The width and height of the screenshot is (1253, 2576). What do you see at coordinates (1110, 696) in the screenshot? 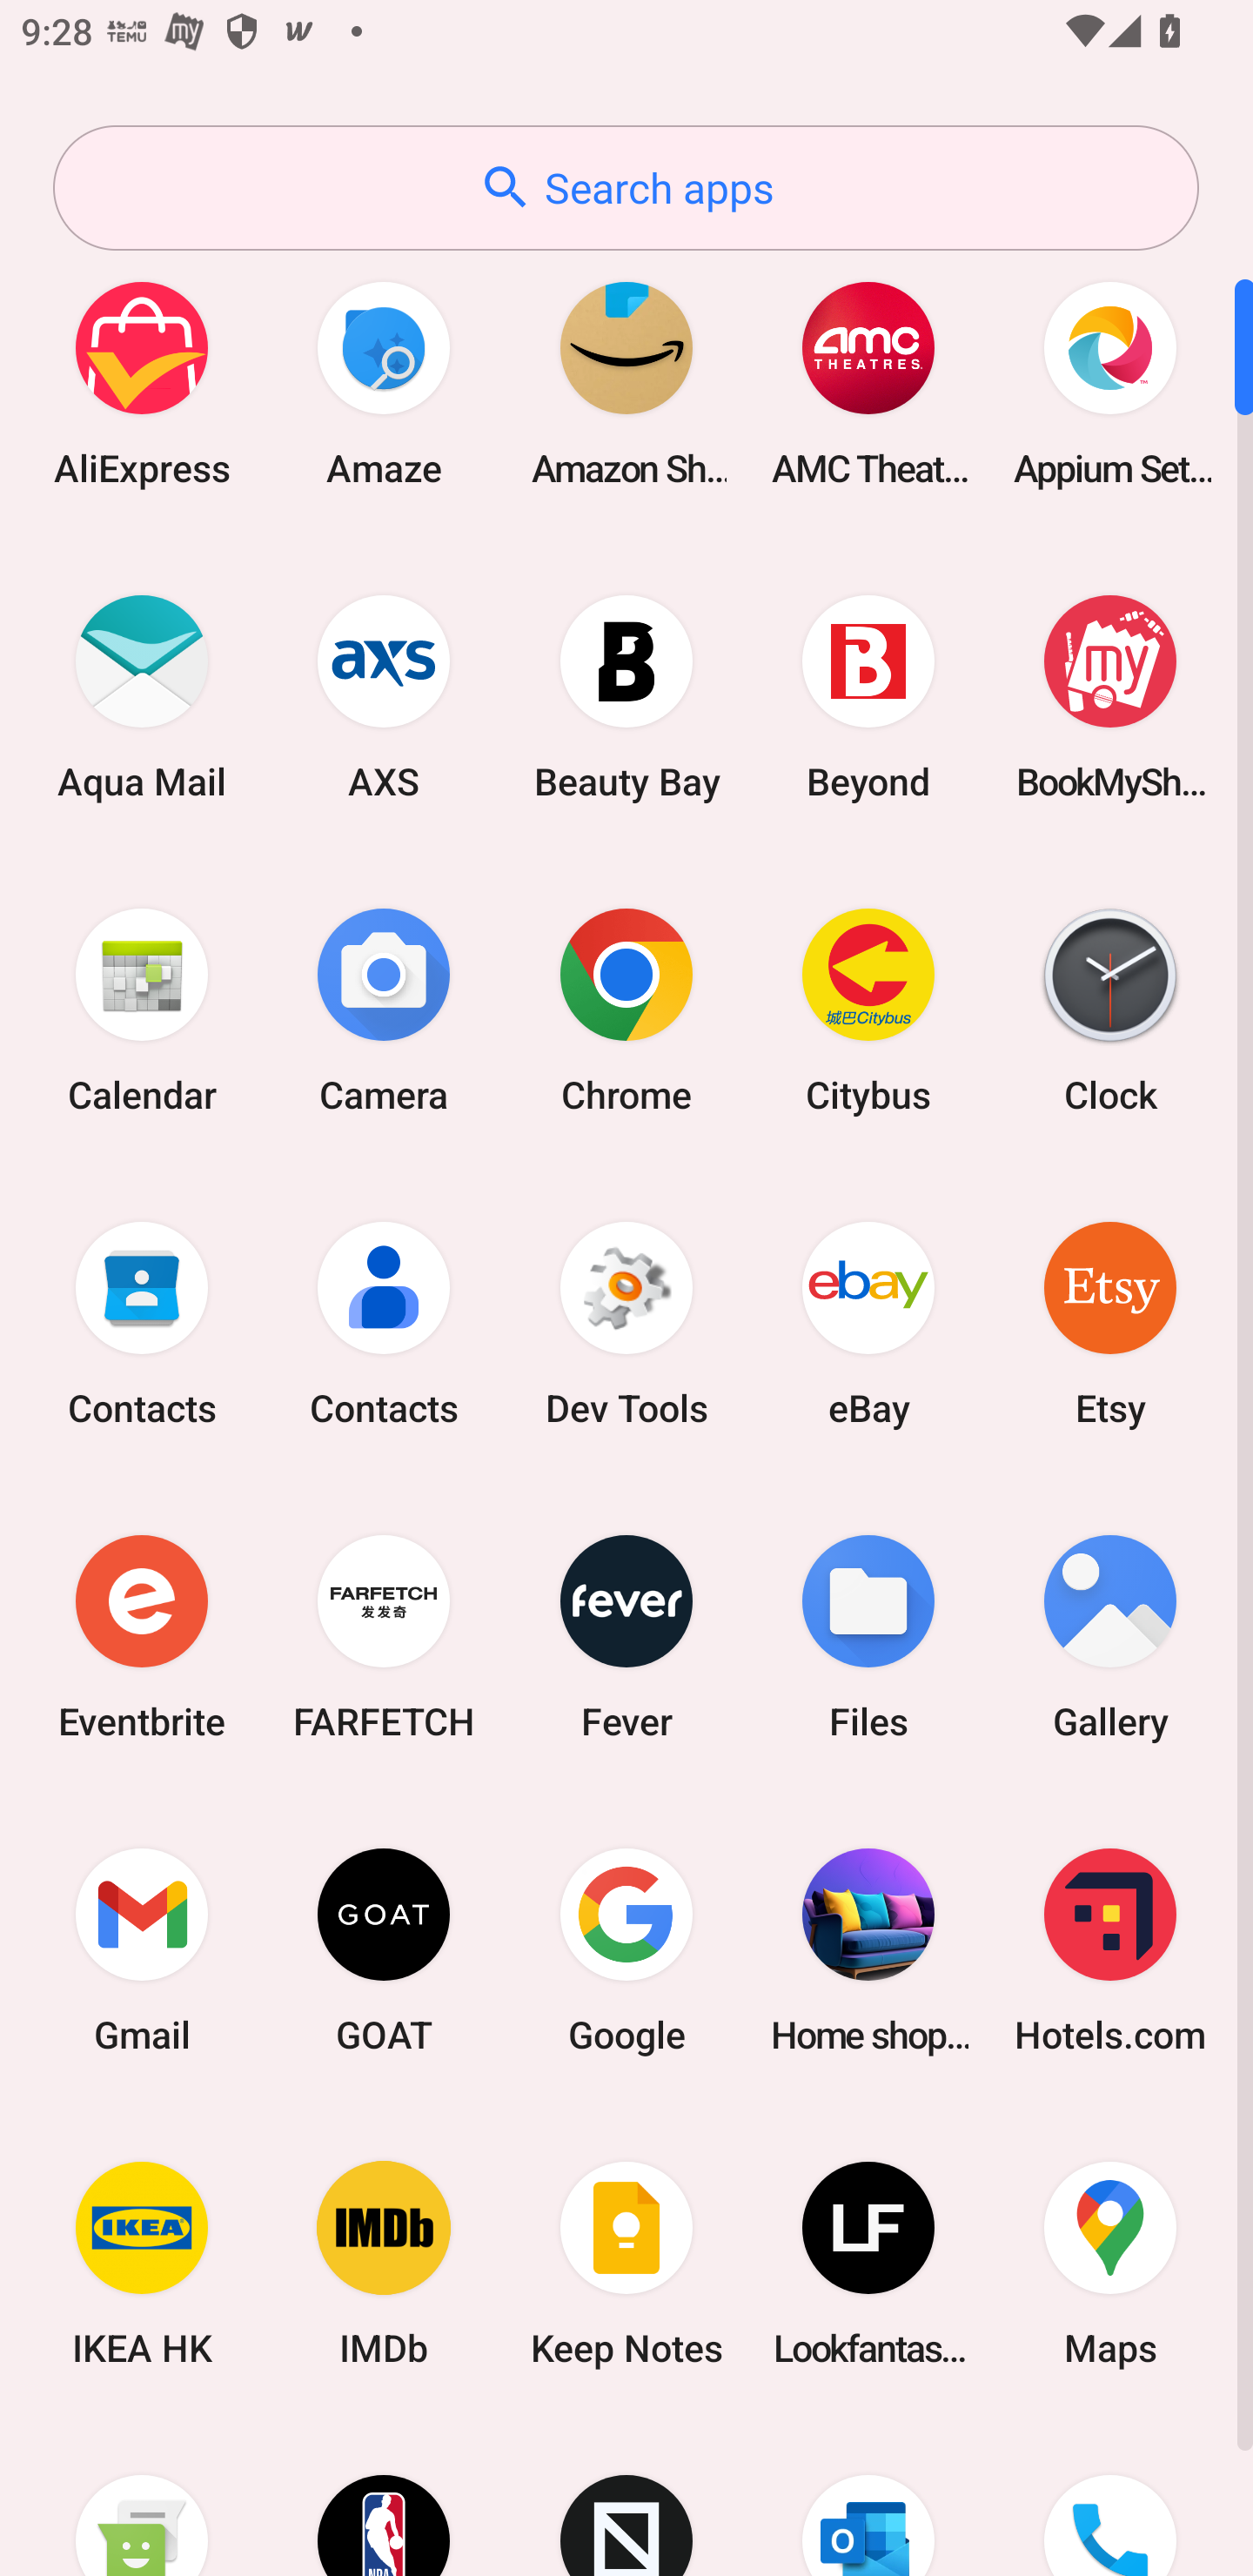
I see `BookMyShow` at bounding box center [1110, 696].